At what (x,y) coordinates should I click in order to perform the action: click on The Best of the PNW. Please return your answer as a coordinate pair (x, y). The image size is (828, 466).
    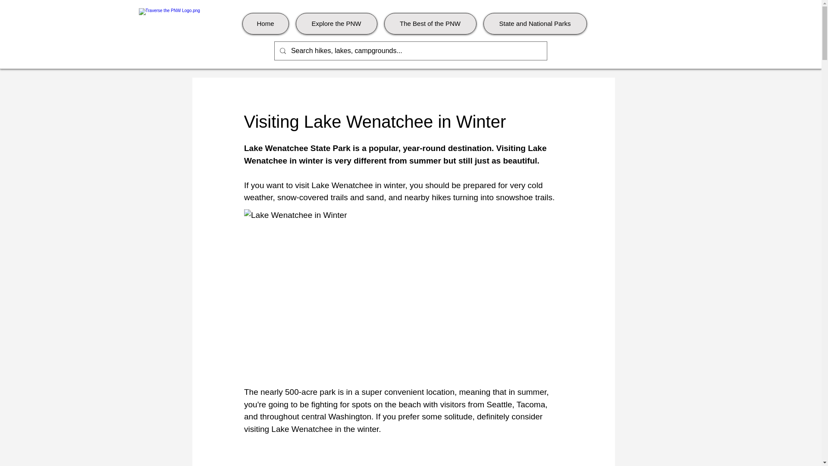
    Looking at the image, I should click on (430, 23).